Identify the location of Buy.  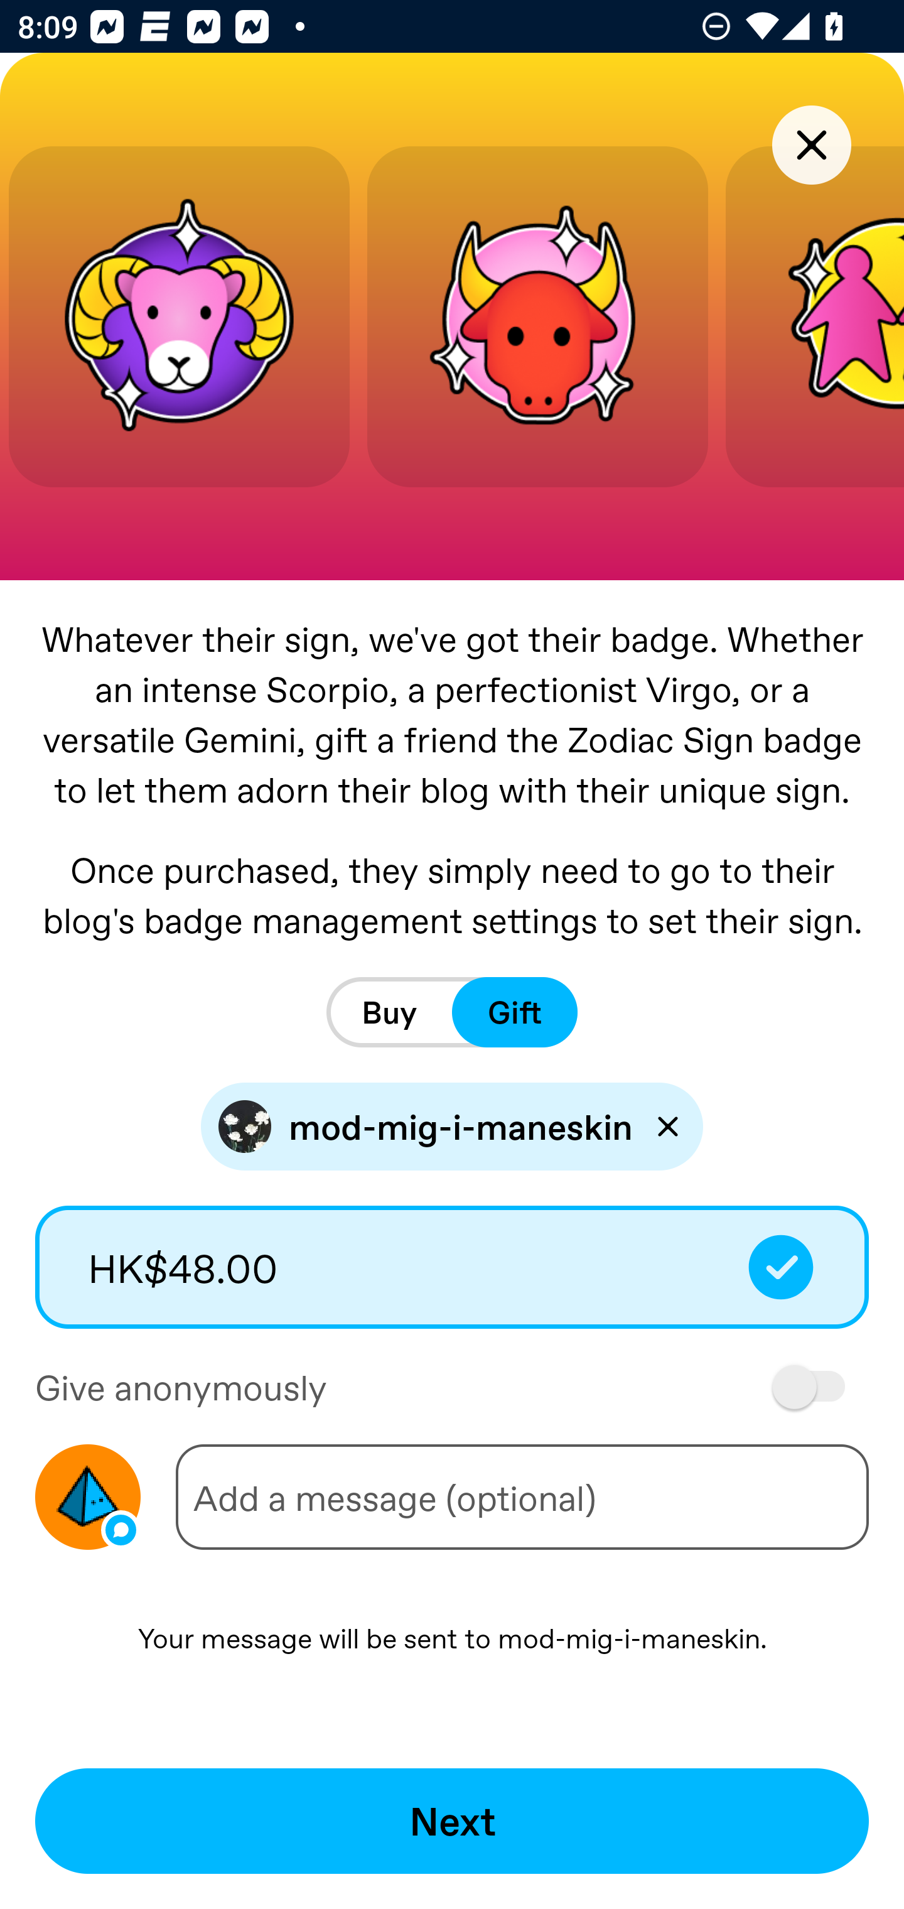
(389, 1012).